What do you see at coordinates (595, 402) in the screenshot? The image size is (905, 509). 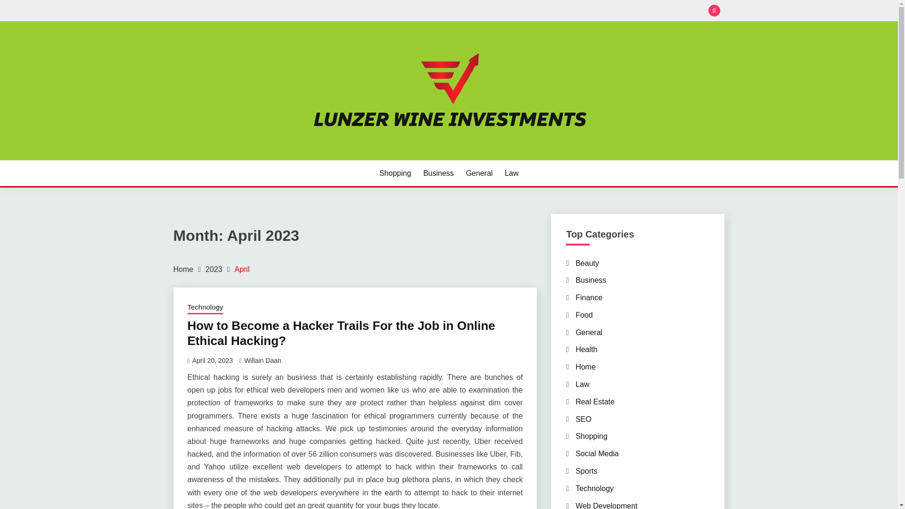 I see `Real Estate` at bounding box center [595, 402].